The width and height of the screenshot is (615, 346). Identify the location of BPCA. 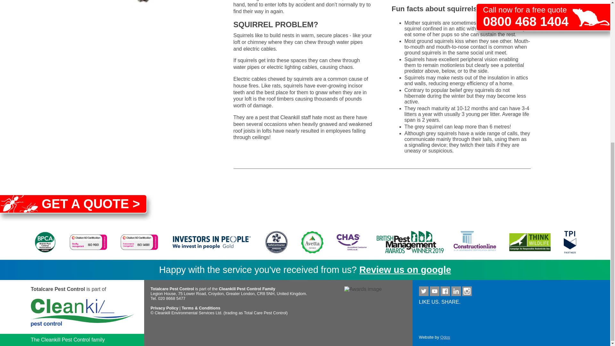
(45, 242).